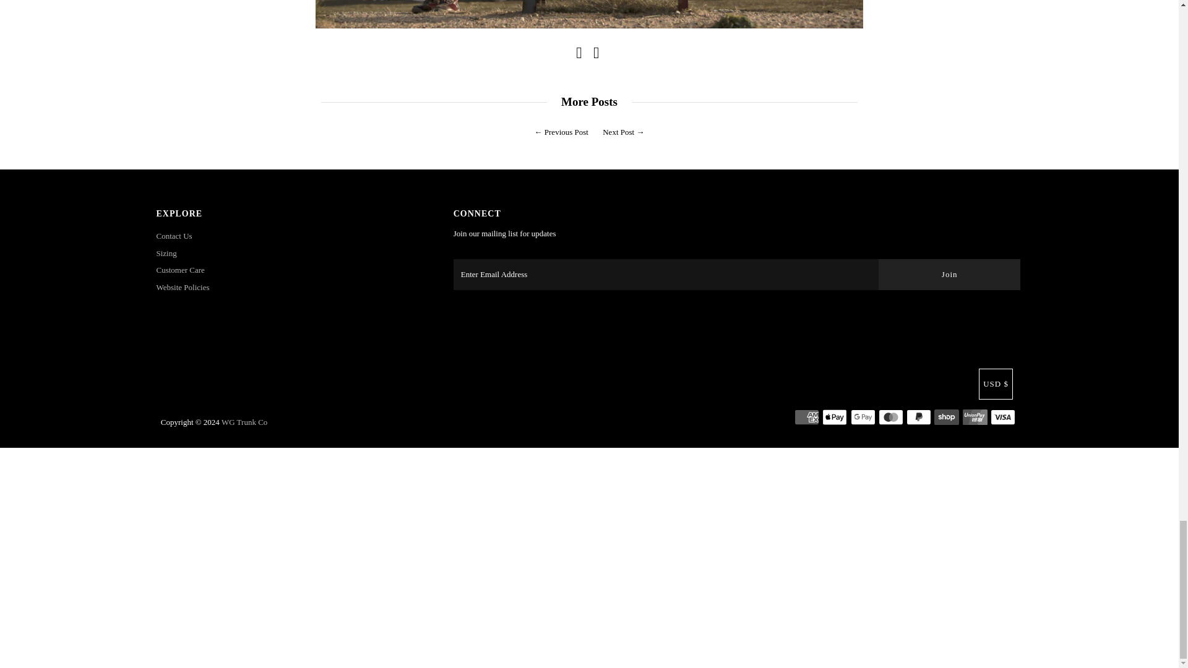 The image size is (1188, 668). Describe the element at coordinates (891, 417) in the screenshot. I see `Mastercard` at that location.